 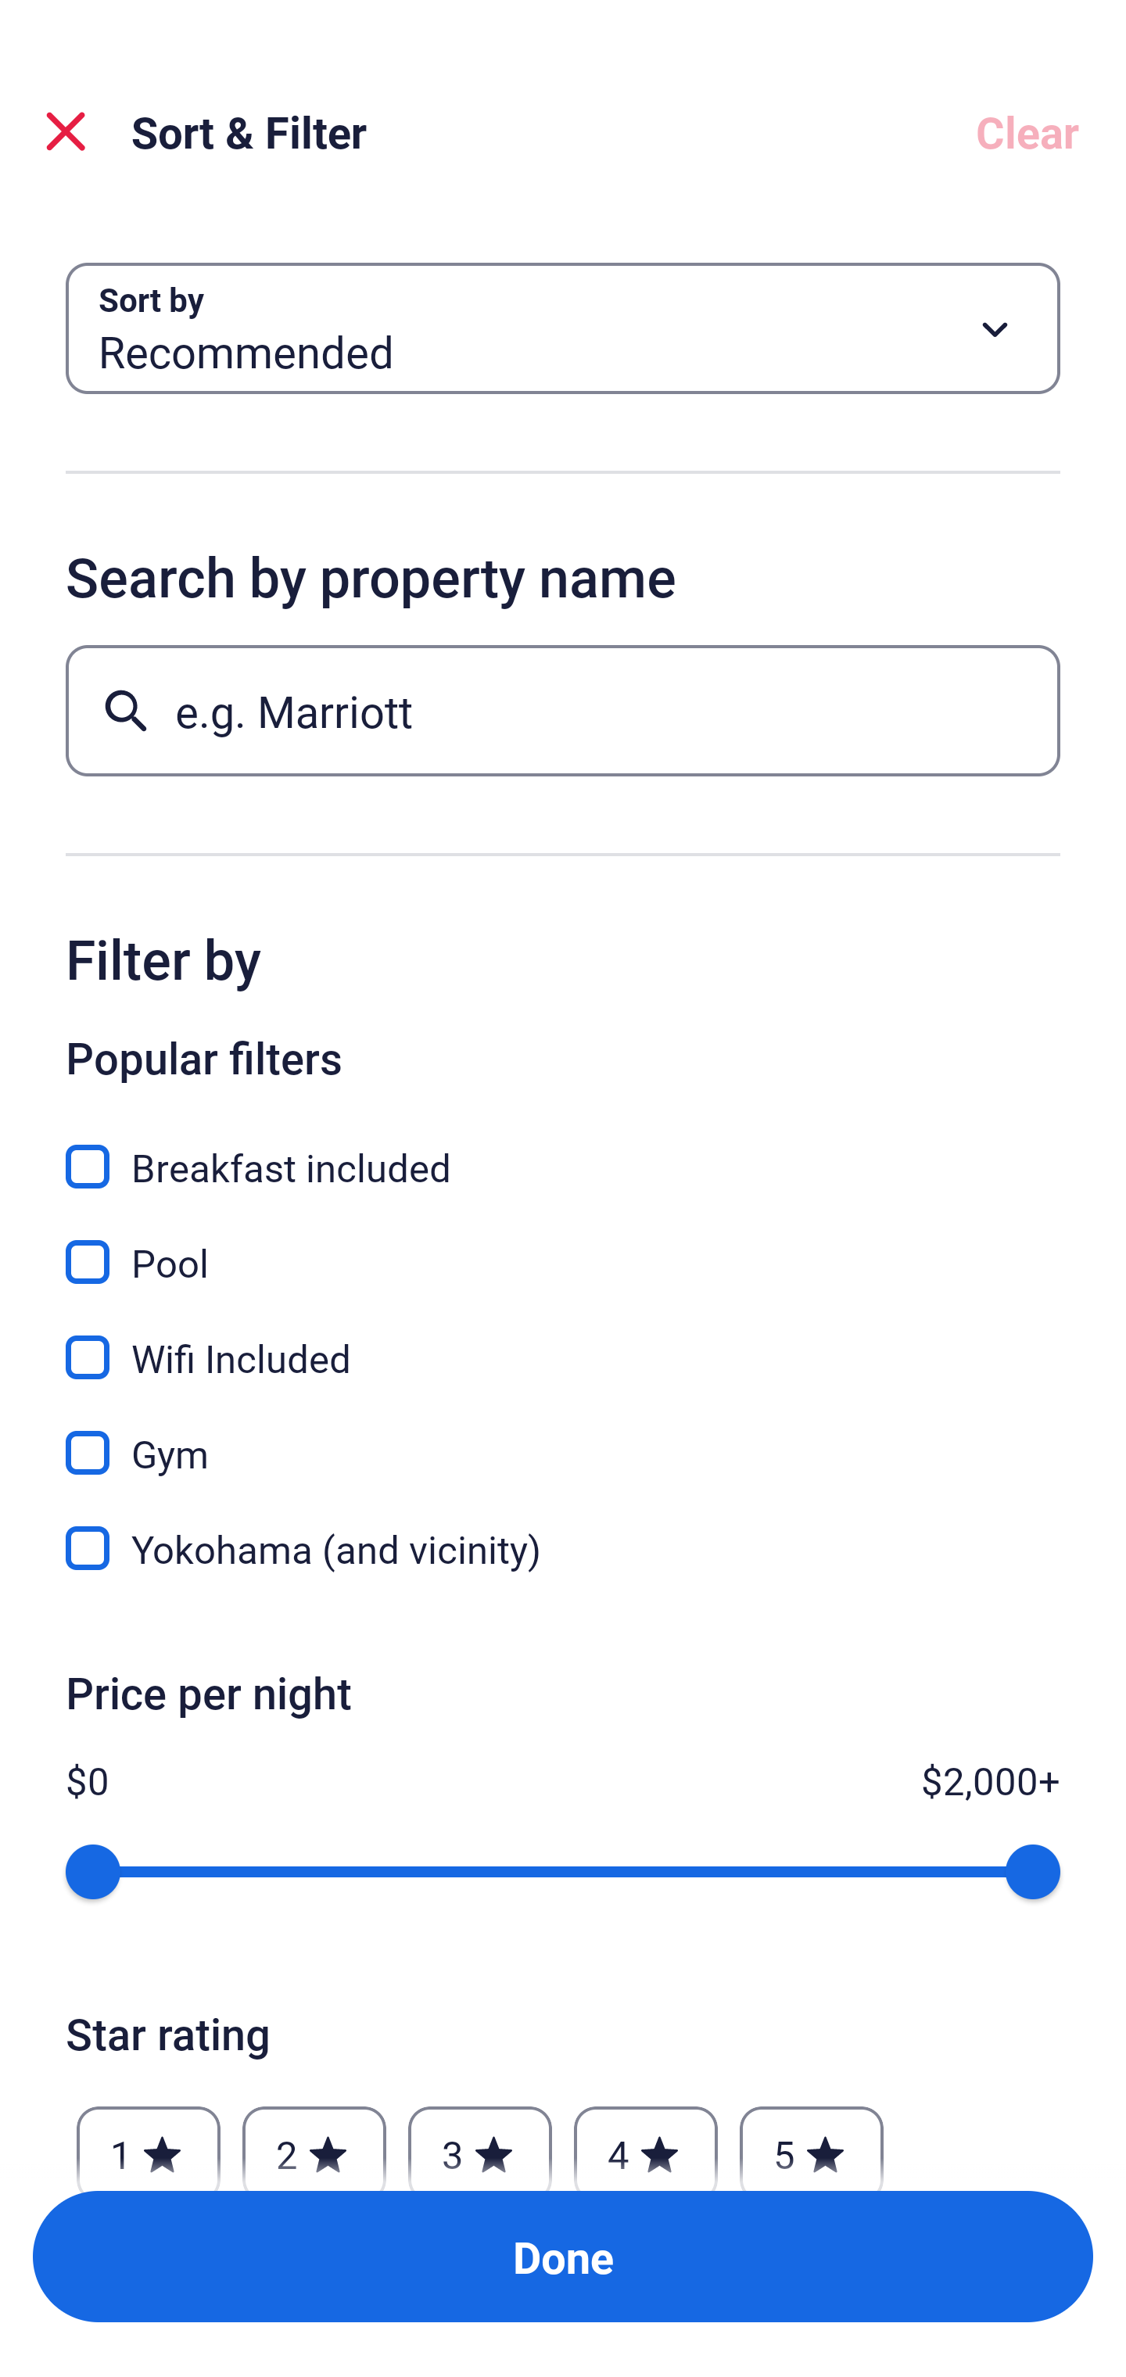 What do you see at coordinates (563, 1149) in the screenshot?
I see `Breakfast included, Breakfast included` at bounding box center [563, 1149].